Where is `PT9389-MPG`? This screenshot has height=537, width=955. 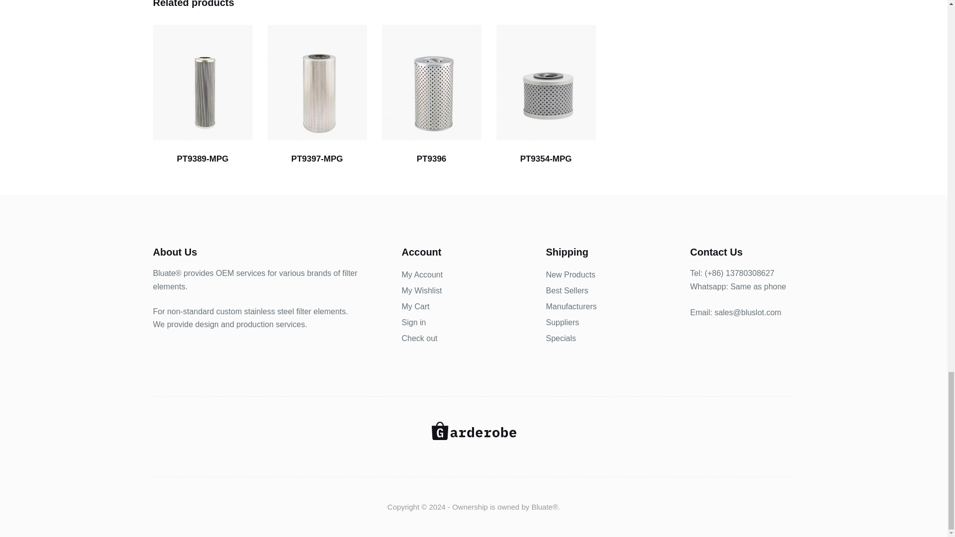
PT9389-MPG is located at coordinates (203, 82).